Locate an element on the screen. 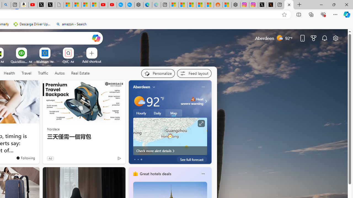 The height and width of the screenshot is (198, 353). Shanghai, China Weather trends | Microsoft Weather is located at coordinates (209, 5).